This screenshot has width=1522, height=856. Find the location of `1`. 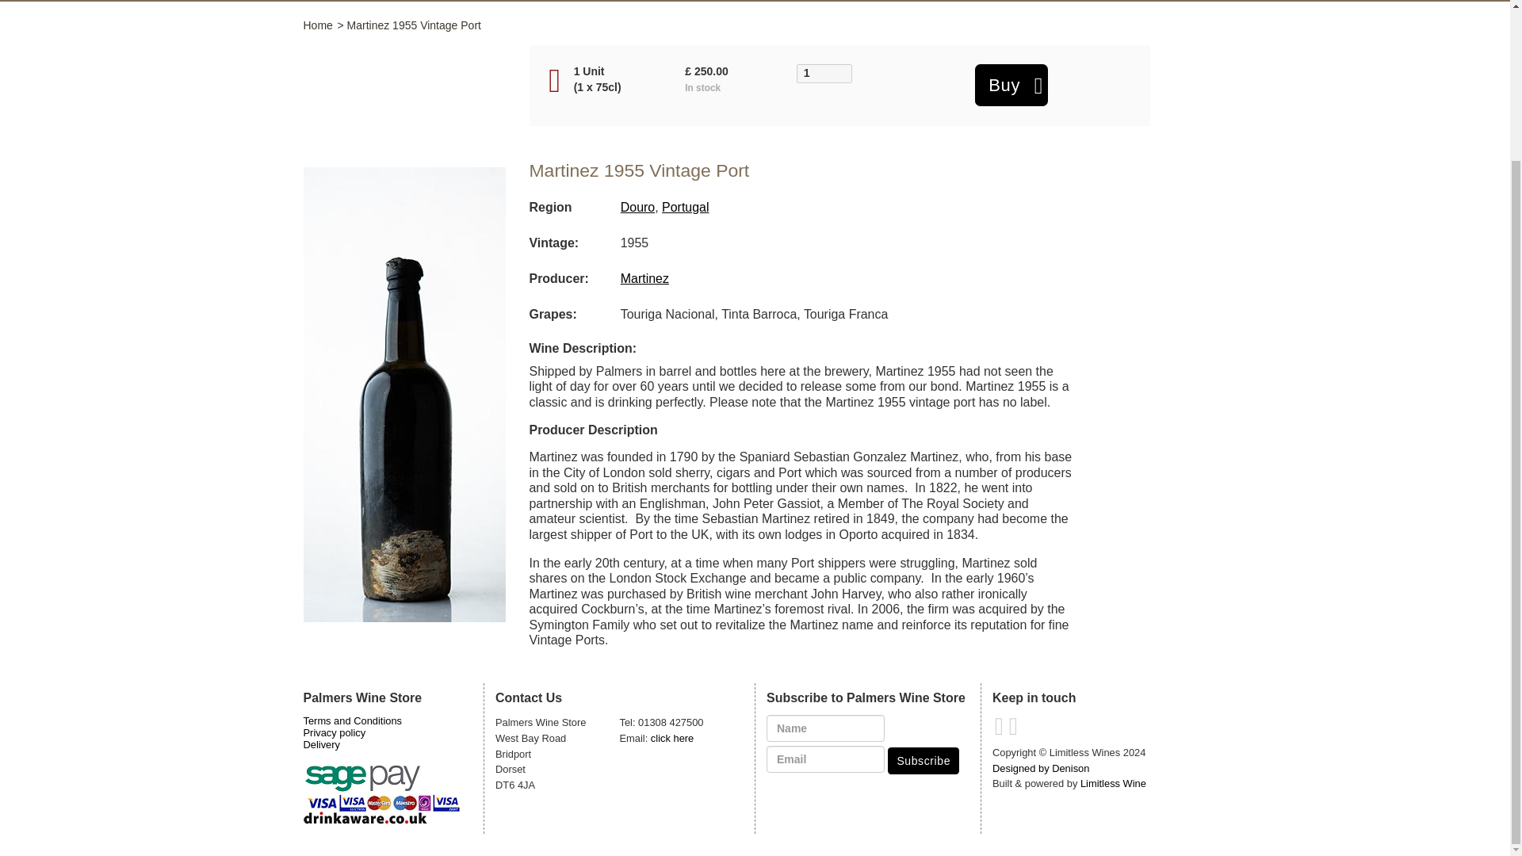

1 is located at coordinates (824, 73).